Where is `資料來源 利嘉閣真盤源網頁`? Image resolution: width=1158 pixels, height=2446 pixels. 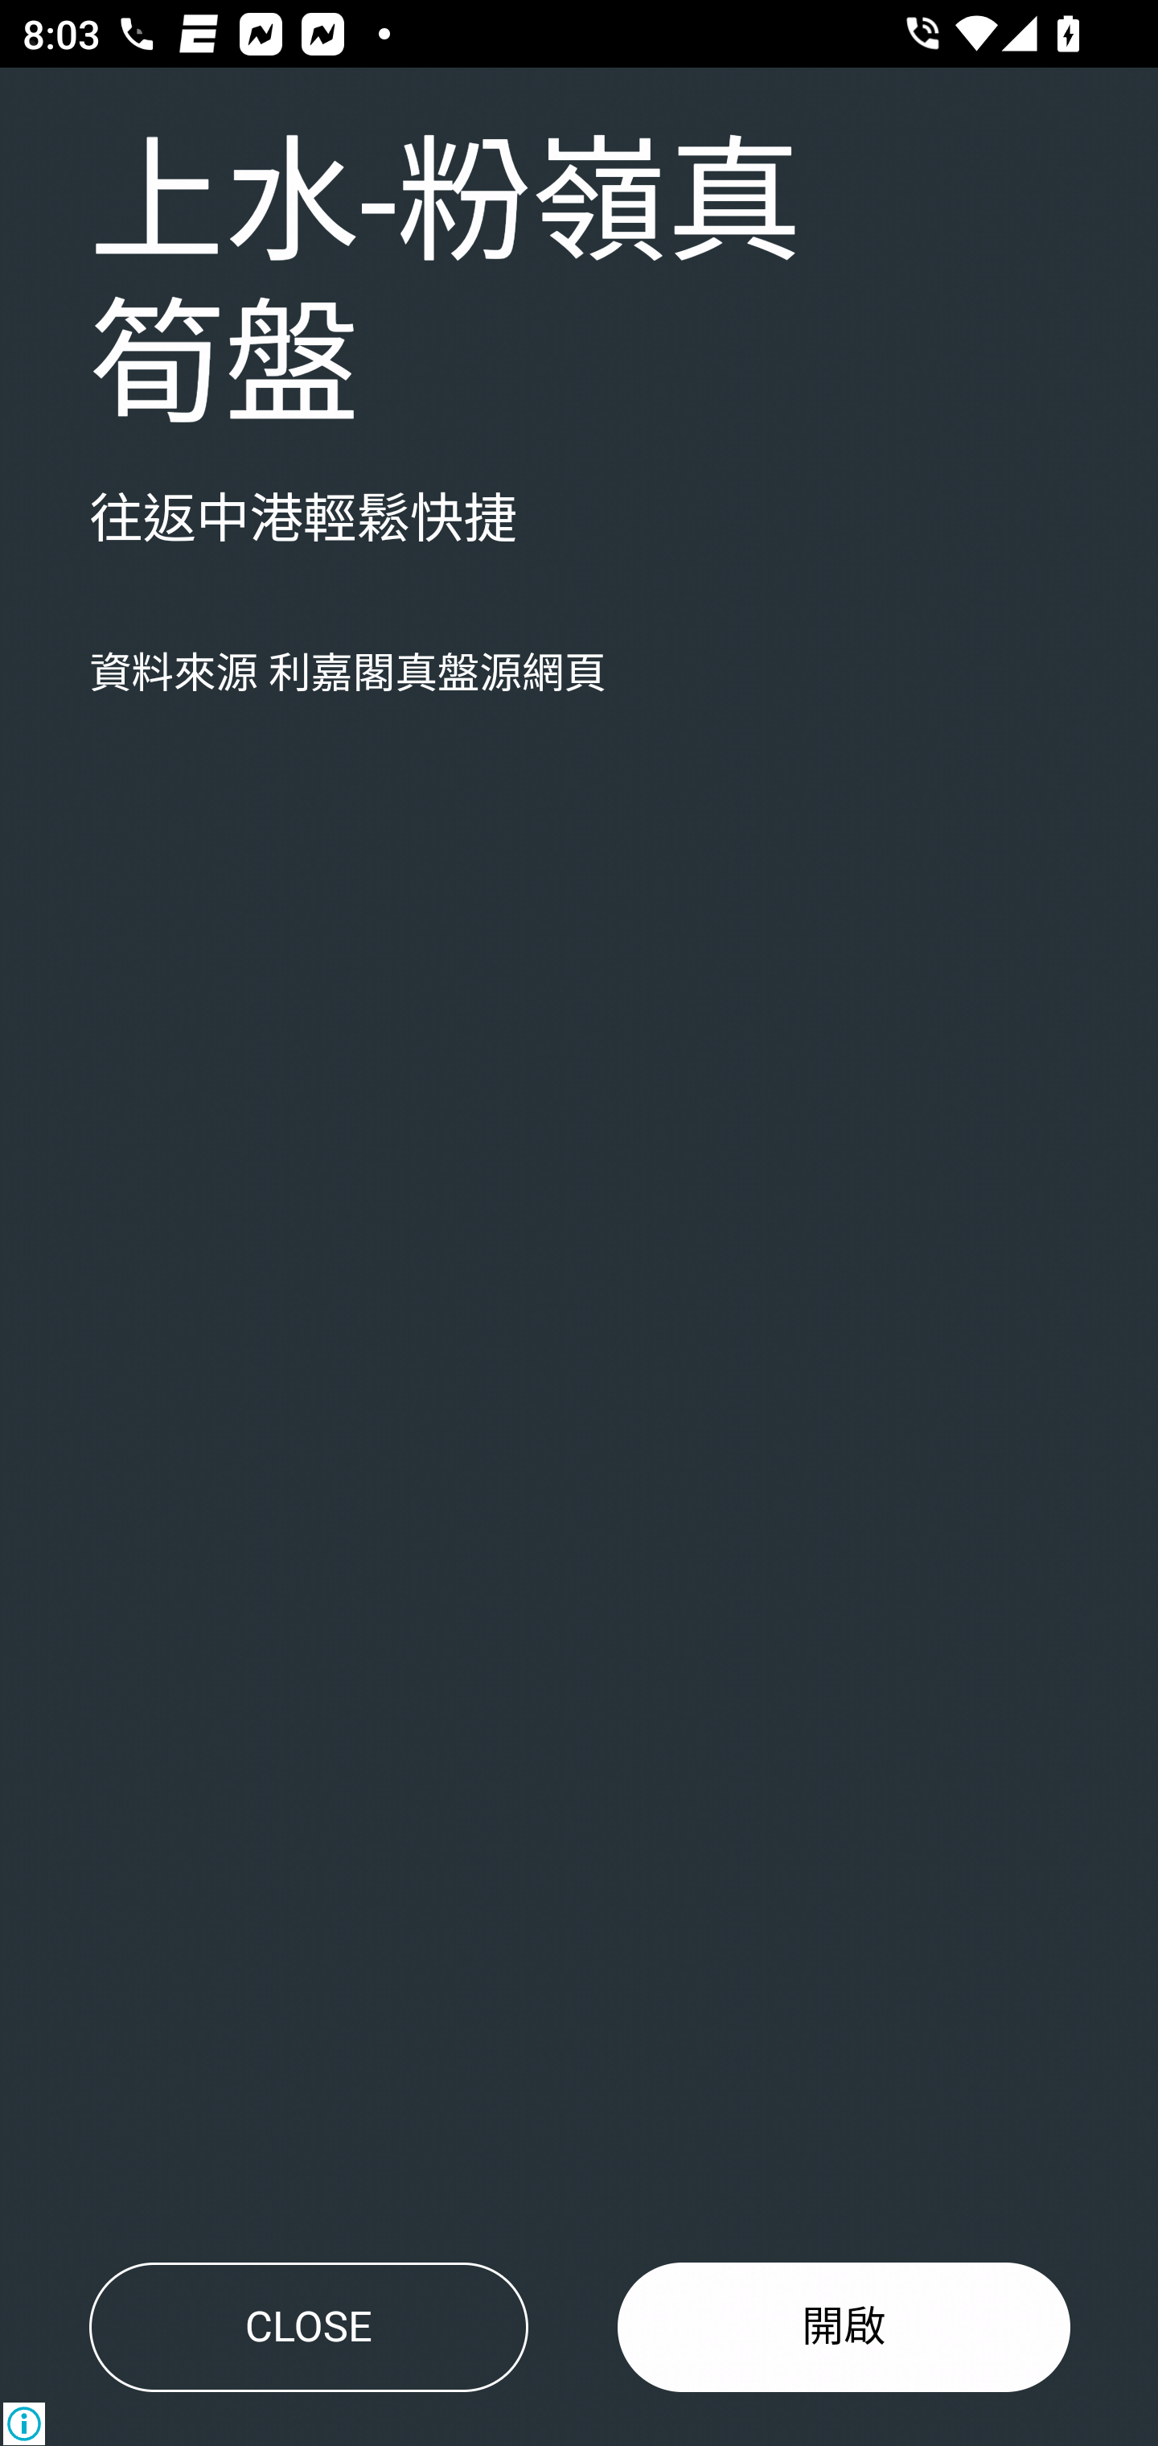 資料來源 利嘉閣真盤源網頁 is located at coordinates (347, 674).